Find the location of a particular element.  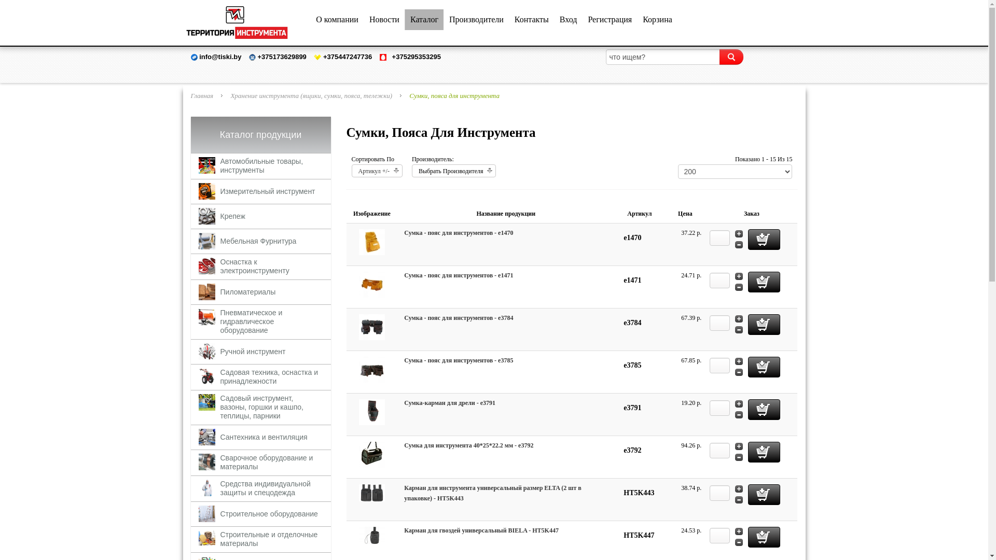

ht5k447 is located at coordinates (372, 535).